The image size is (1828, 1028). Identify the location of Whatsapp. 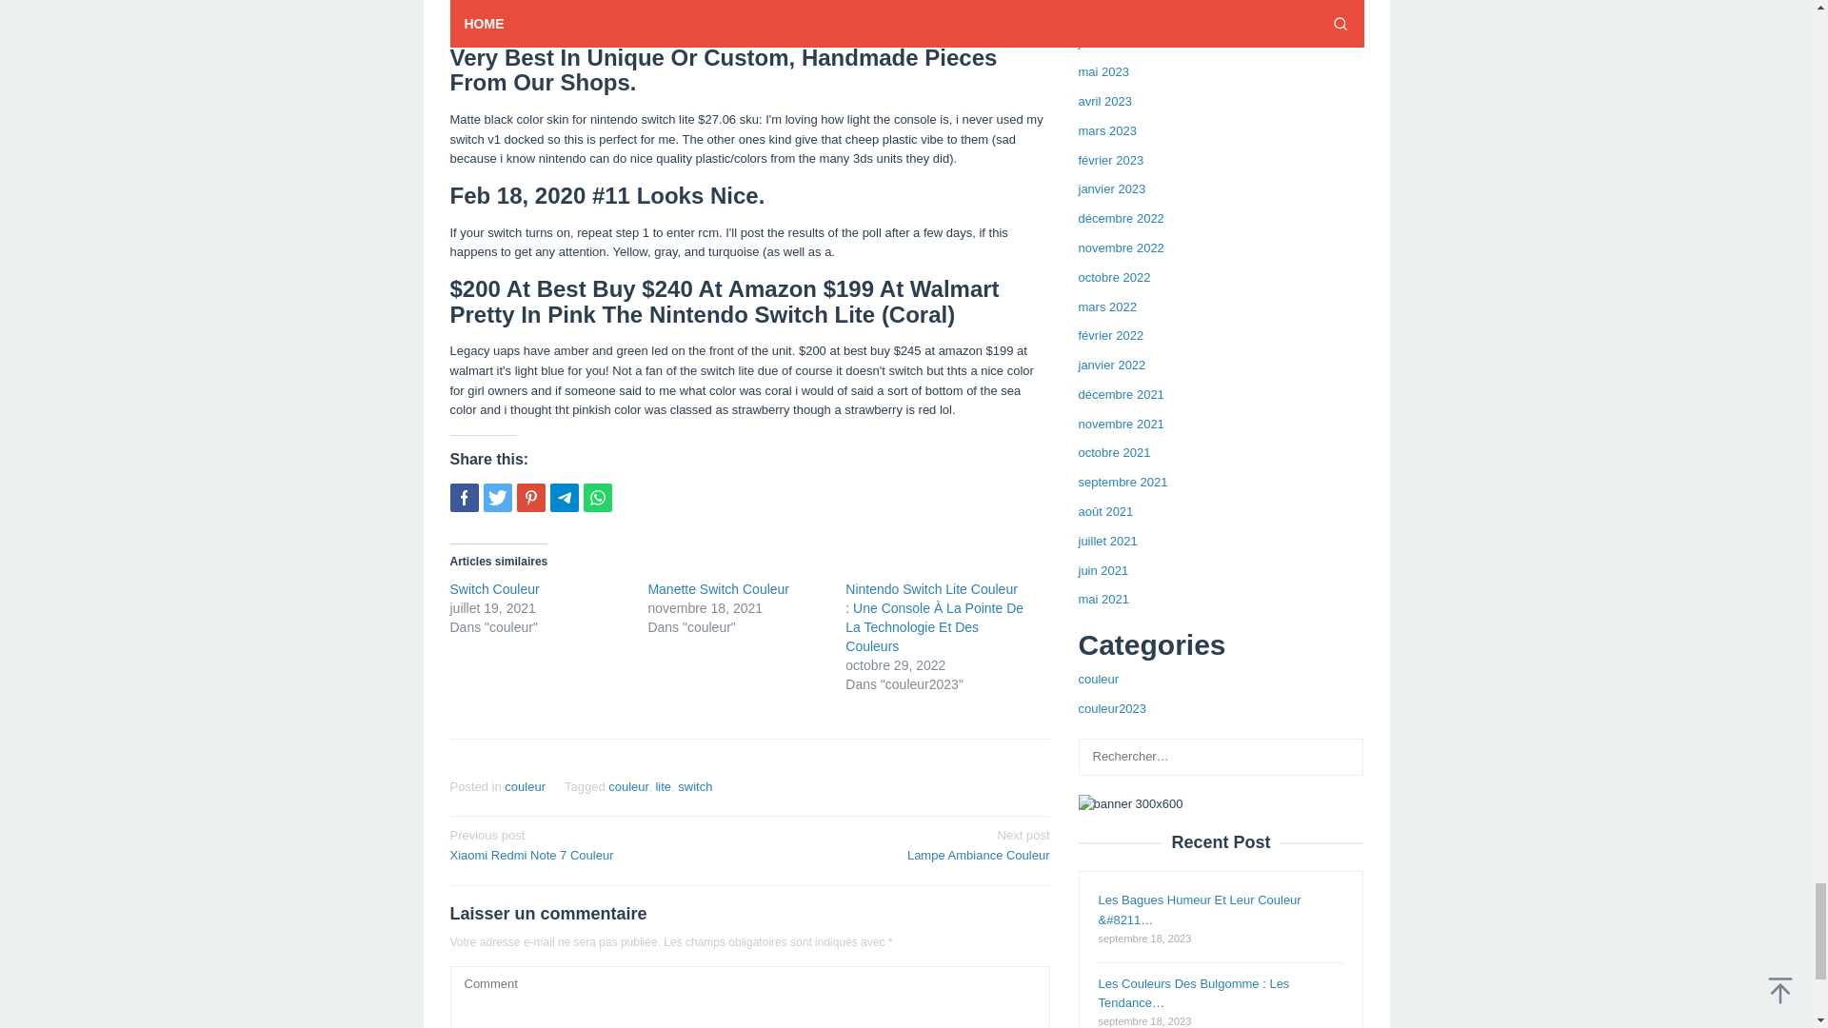
(596, 497).